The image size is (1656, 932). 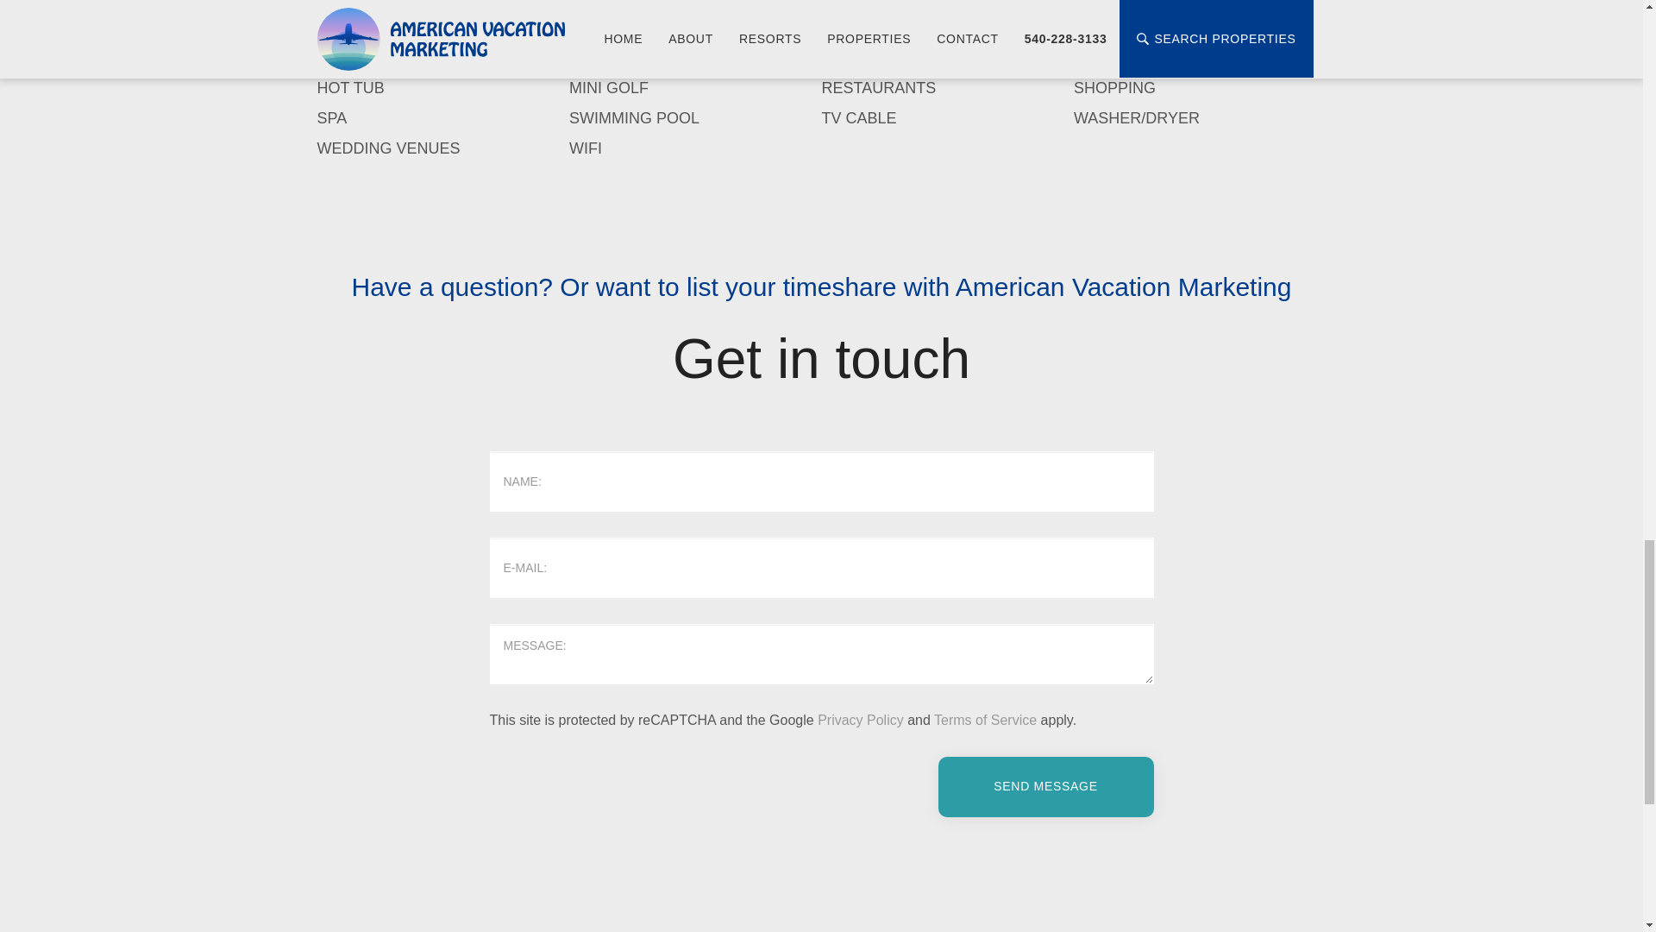 I want to click on FITNESS CENTER, so click(x=1140, y=26).